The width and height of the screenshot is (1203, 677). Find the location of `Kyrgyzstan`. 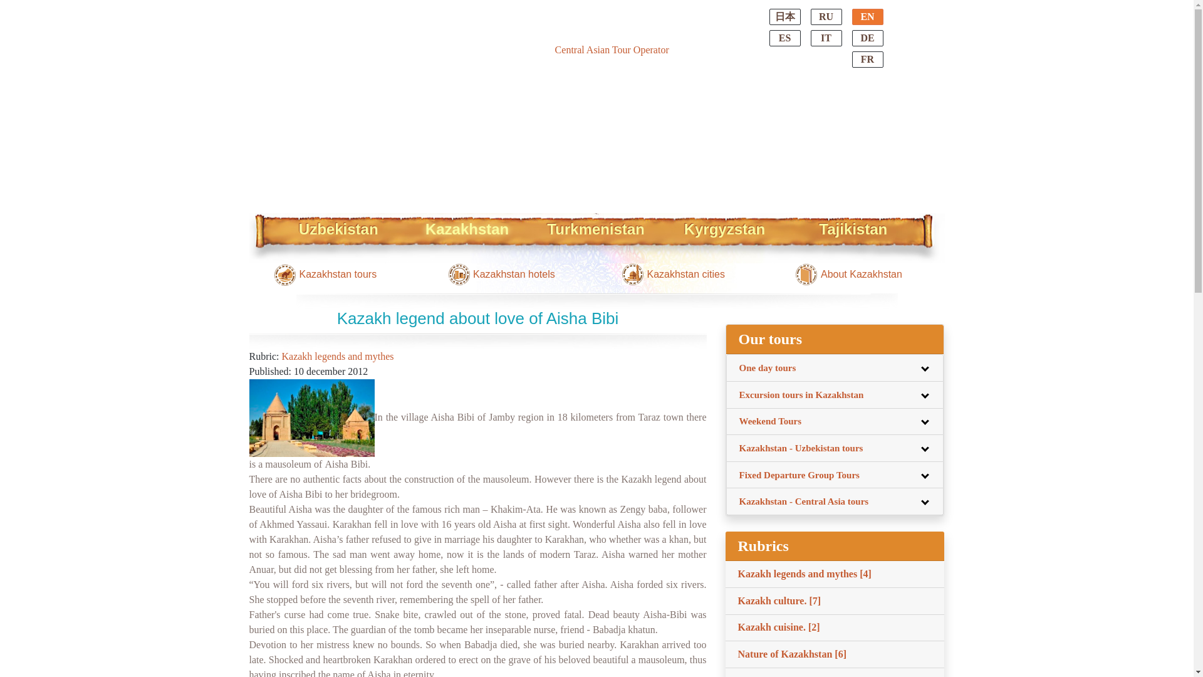

Kyrgyzstan is located at coordinates (724, 224).